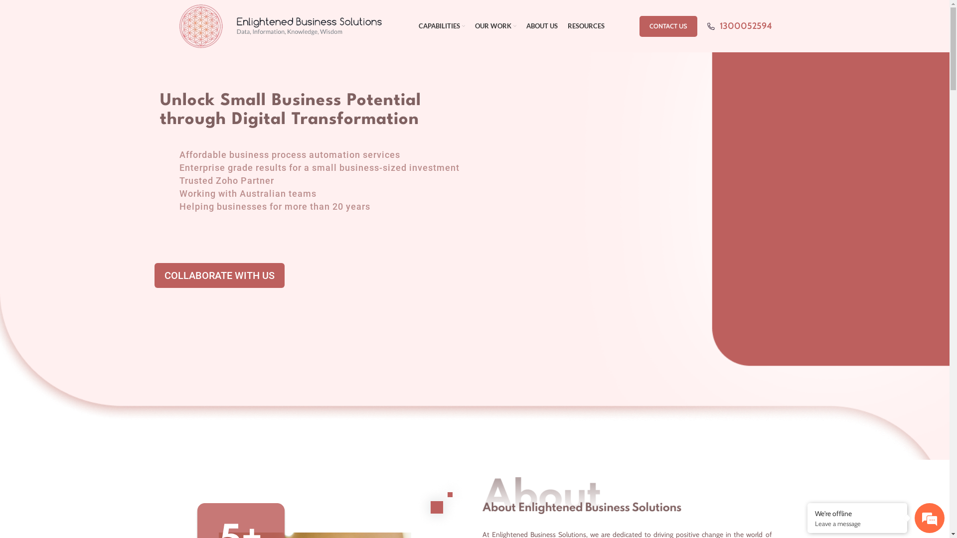 The height and width of the screenshot is (538, 957). I want to click on CAPABILITIES, so click(442, 26).